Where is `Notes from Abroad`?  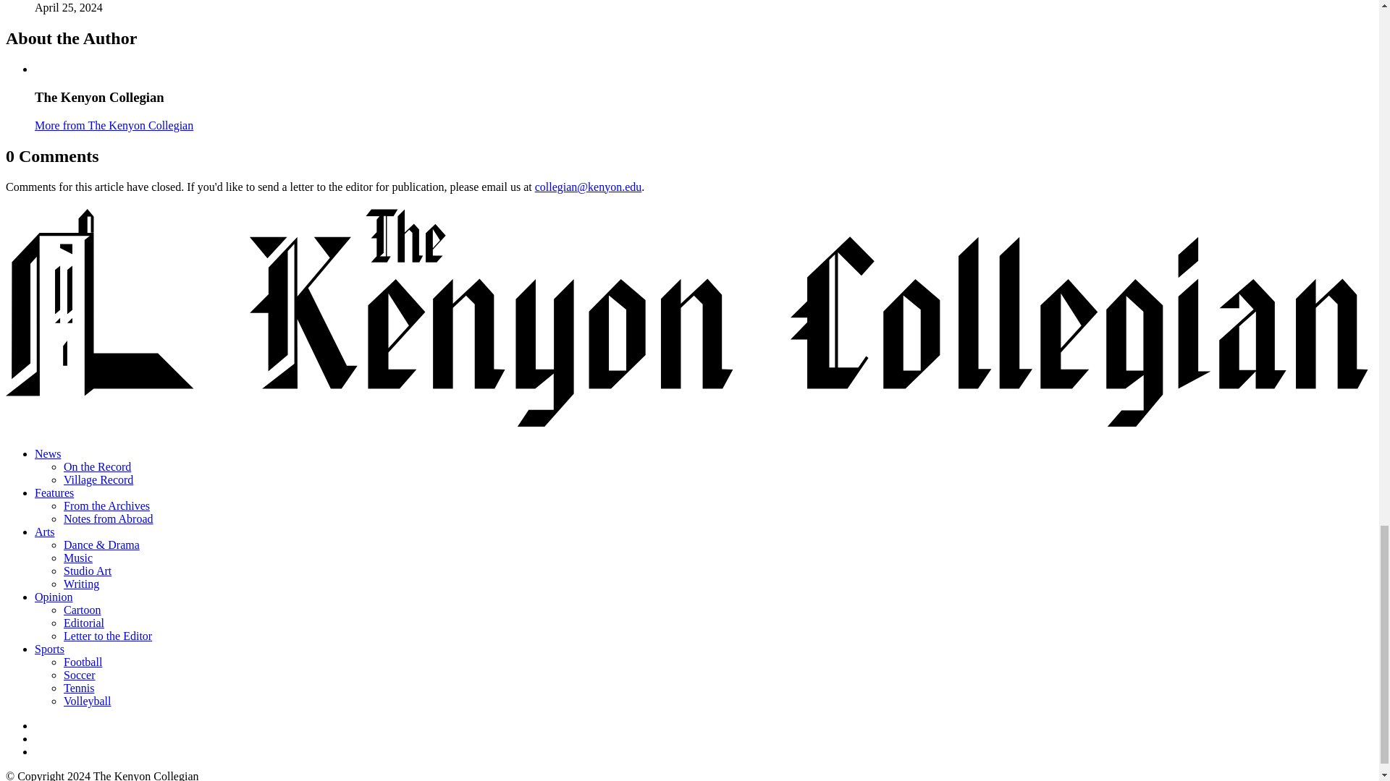
Notes from Abroad is located at coordinates (109, 518).